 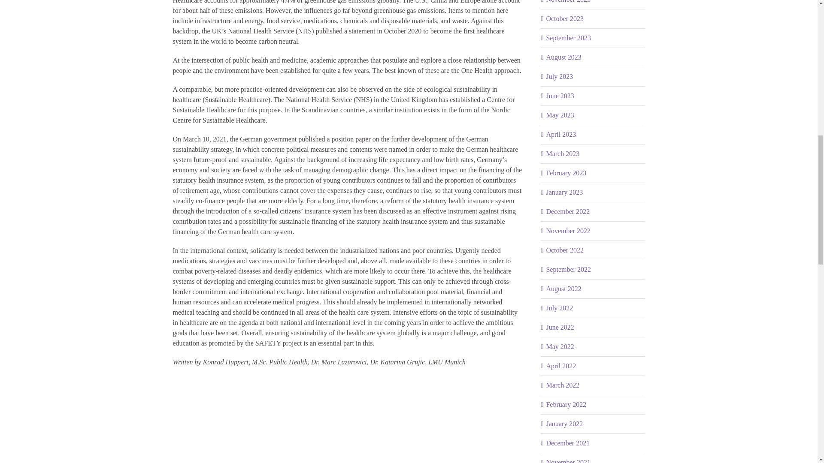 What do you see at coordinates (568, 1) in the screenshot?
I see `November 2023` at bounding box center [568, 1].